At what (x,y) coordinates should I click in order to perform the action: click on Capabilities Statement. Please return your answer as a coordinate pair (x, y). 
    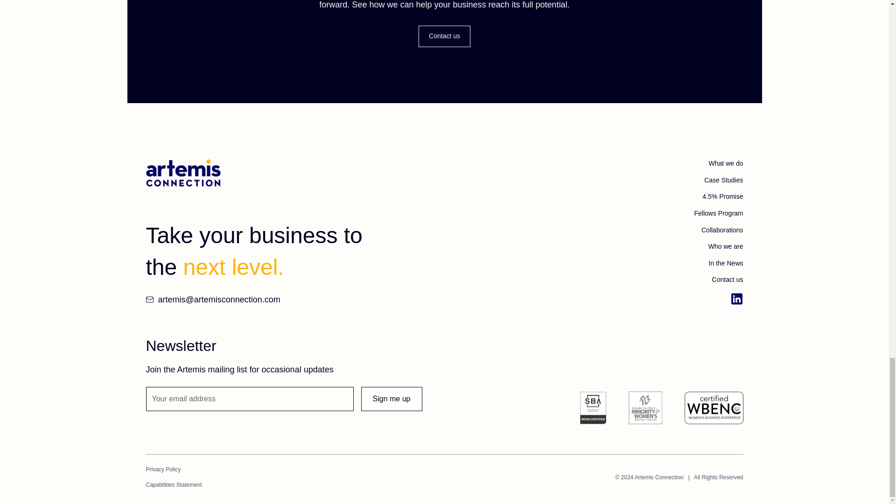
    Looking at the image, I should click on (174, 485).